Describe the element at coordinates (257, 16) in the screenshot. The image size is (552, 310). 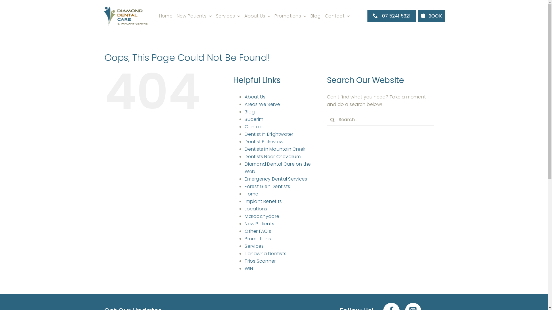
I see `About Us` at that location.